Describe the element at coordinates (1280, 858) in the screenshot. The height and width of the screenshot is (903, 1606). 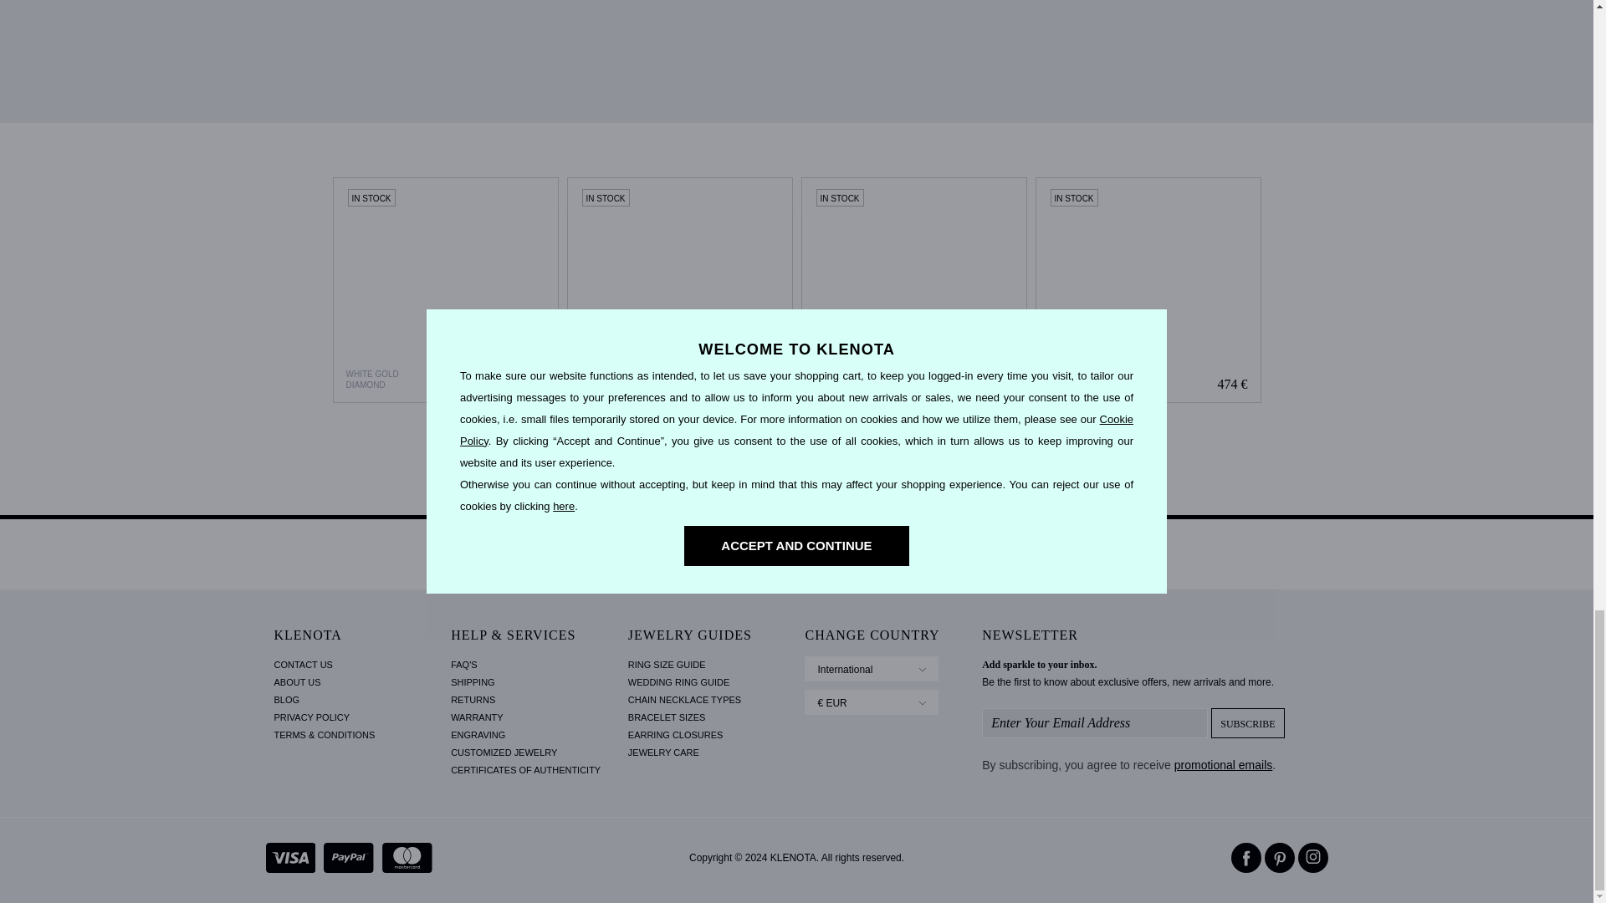
I see `Pinterest` at that location.